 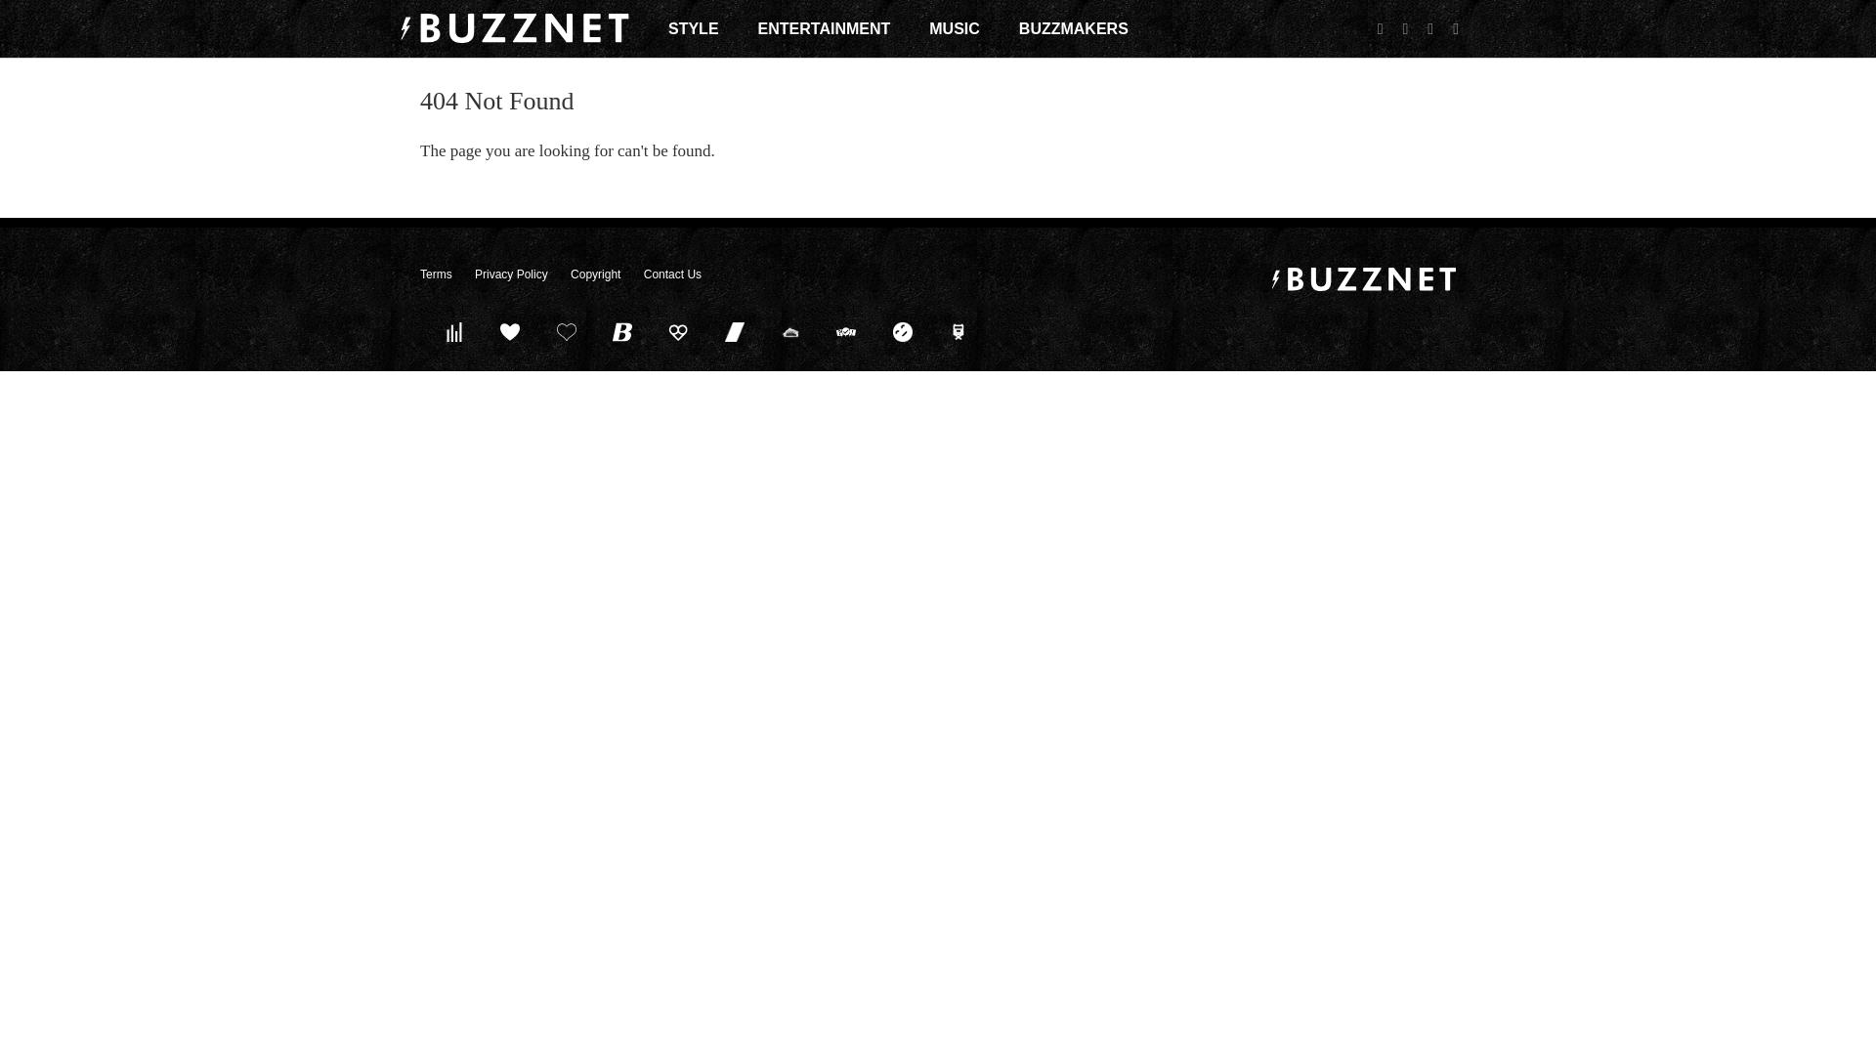 What do you see at coordinates (825, 28) in the screenshot?
I see `ENTERTAINMENT` at bounding box center [825, 28].